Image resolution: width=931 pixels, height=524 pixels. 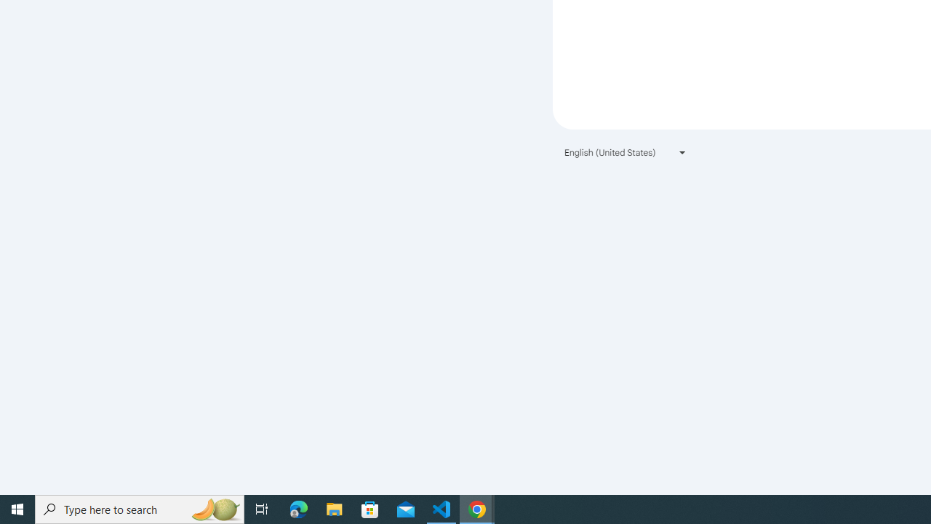 I want to click on English (United States), so click(x=626, y=153).